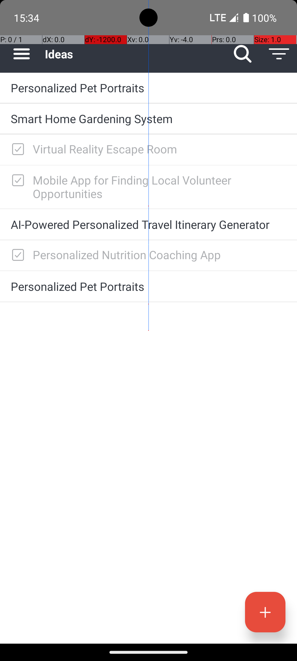 The width and height of the screenshot is (297, 661). I want to click on Virtual Reality Escape Room, so click(159, 149).